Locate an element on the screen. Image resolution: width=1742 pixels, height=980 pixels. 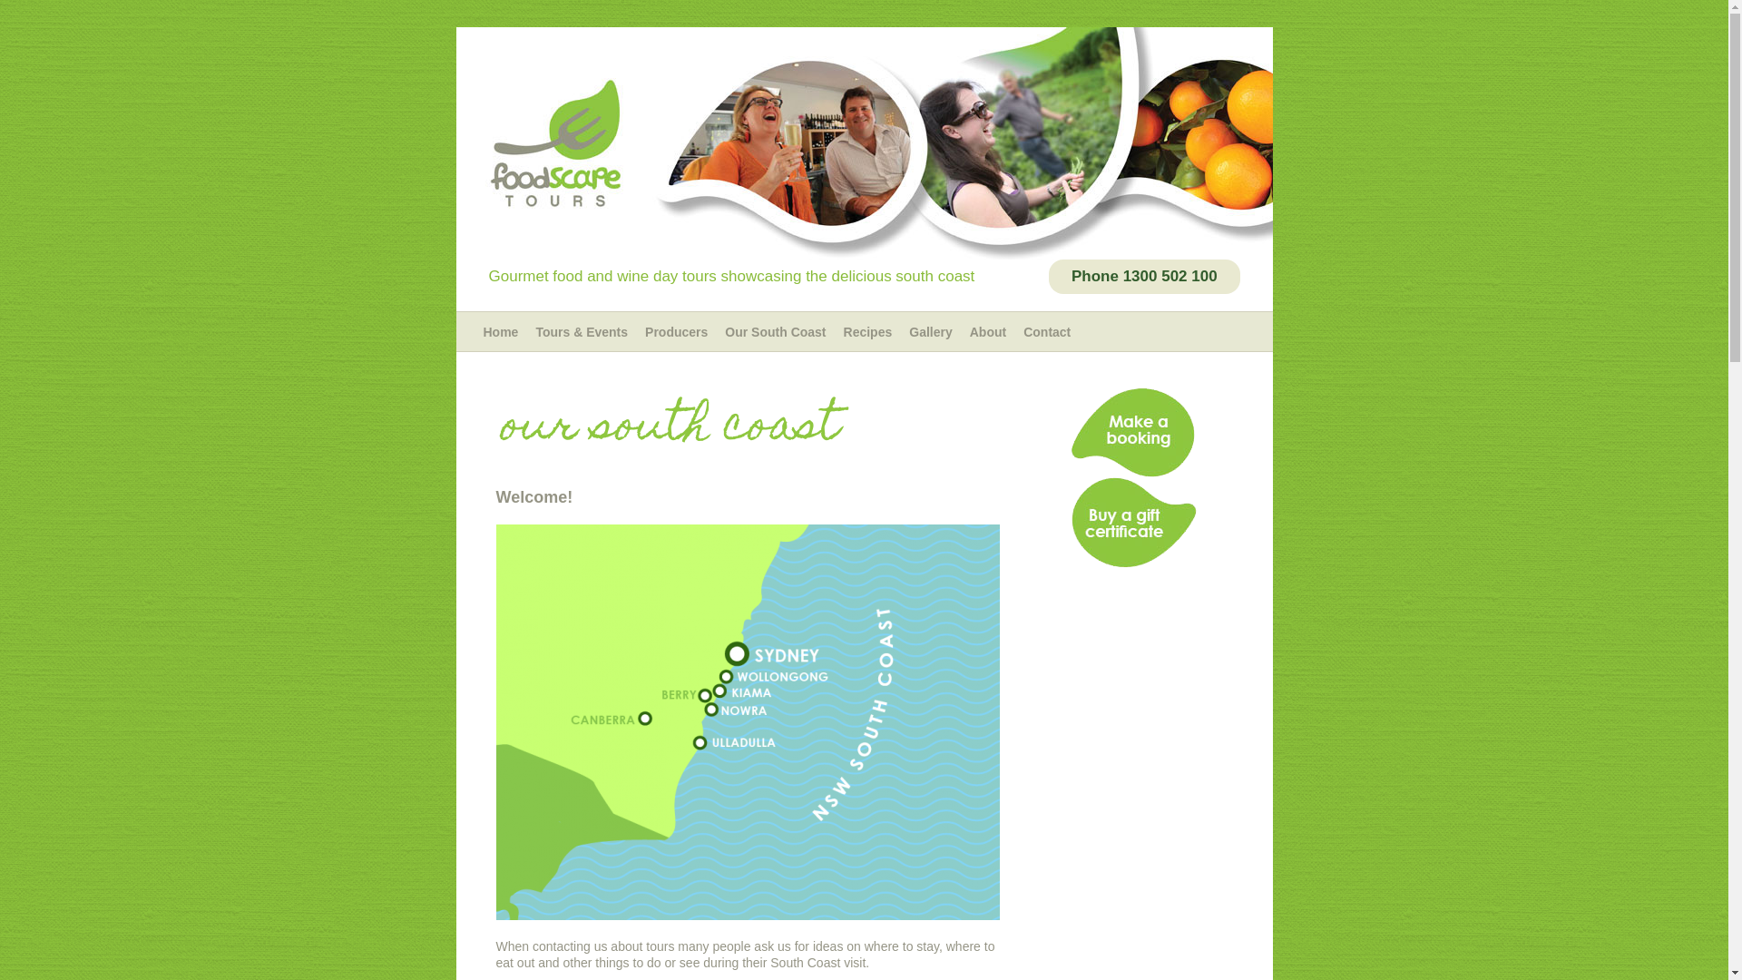
Tours & Events is located at coordinates (582, 332).